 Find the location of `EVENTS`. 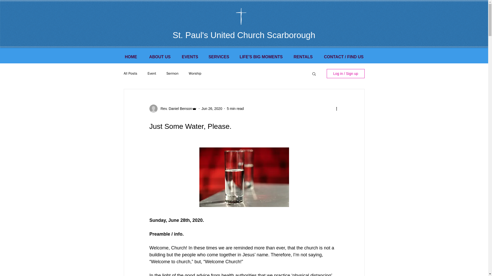

EVENTS is located at coordinates (190, 56).